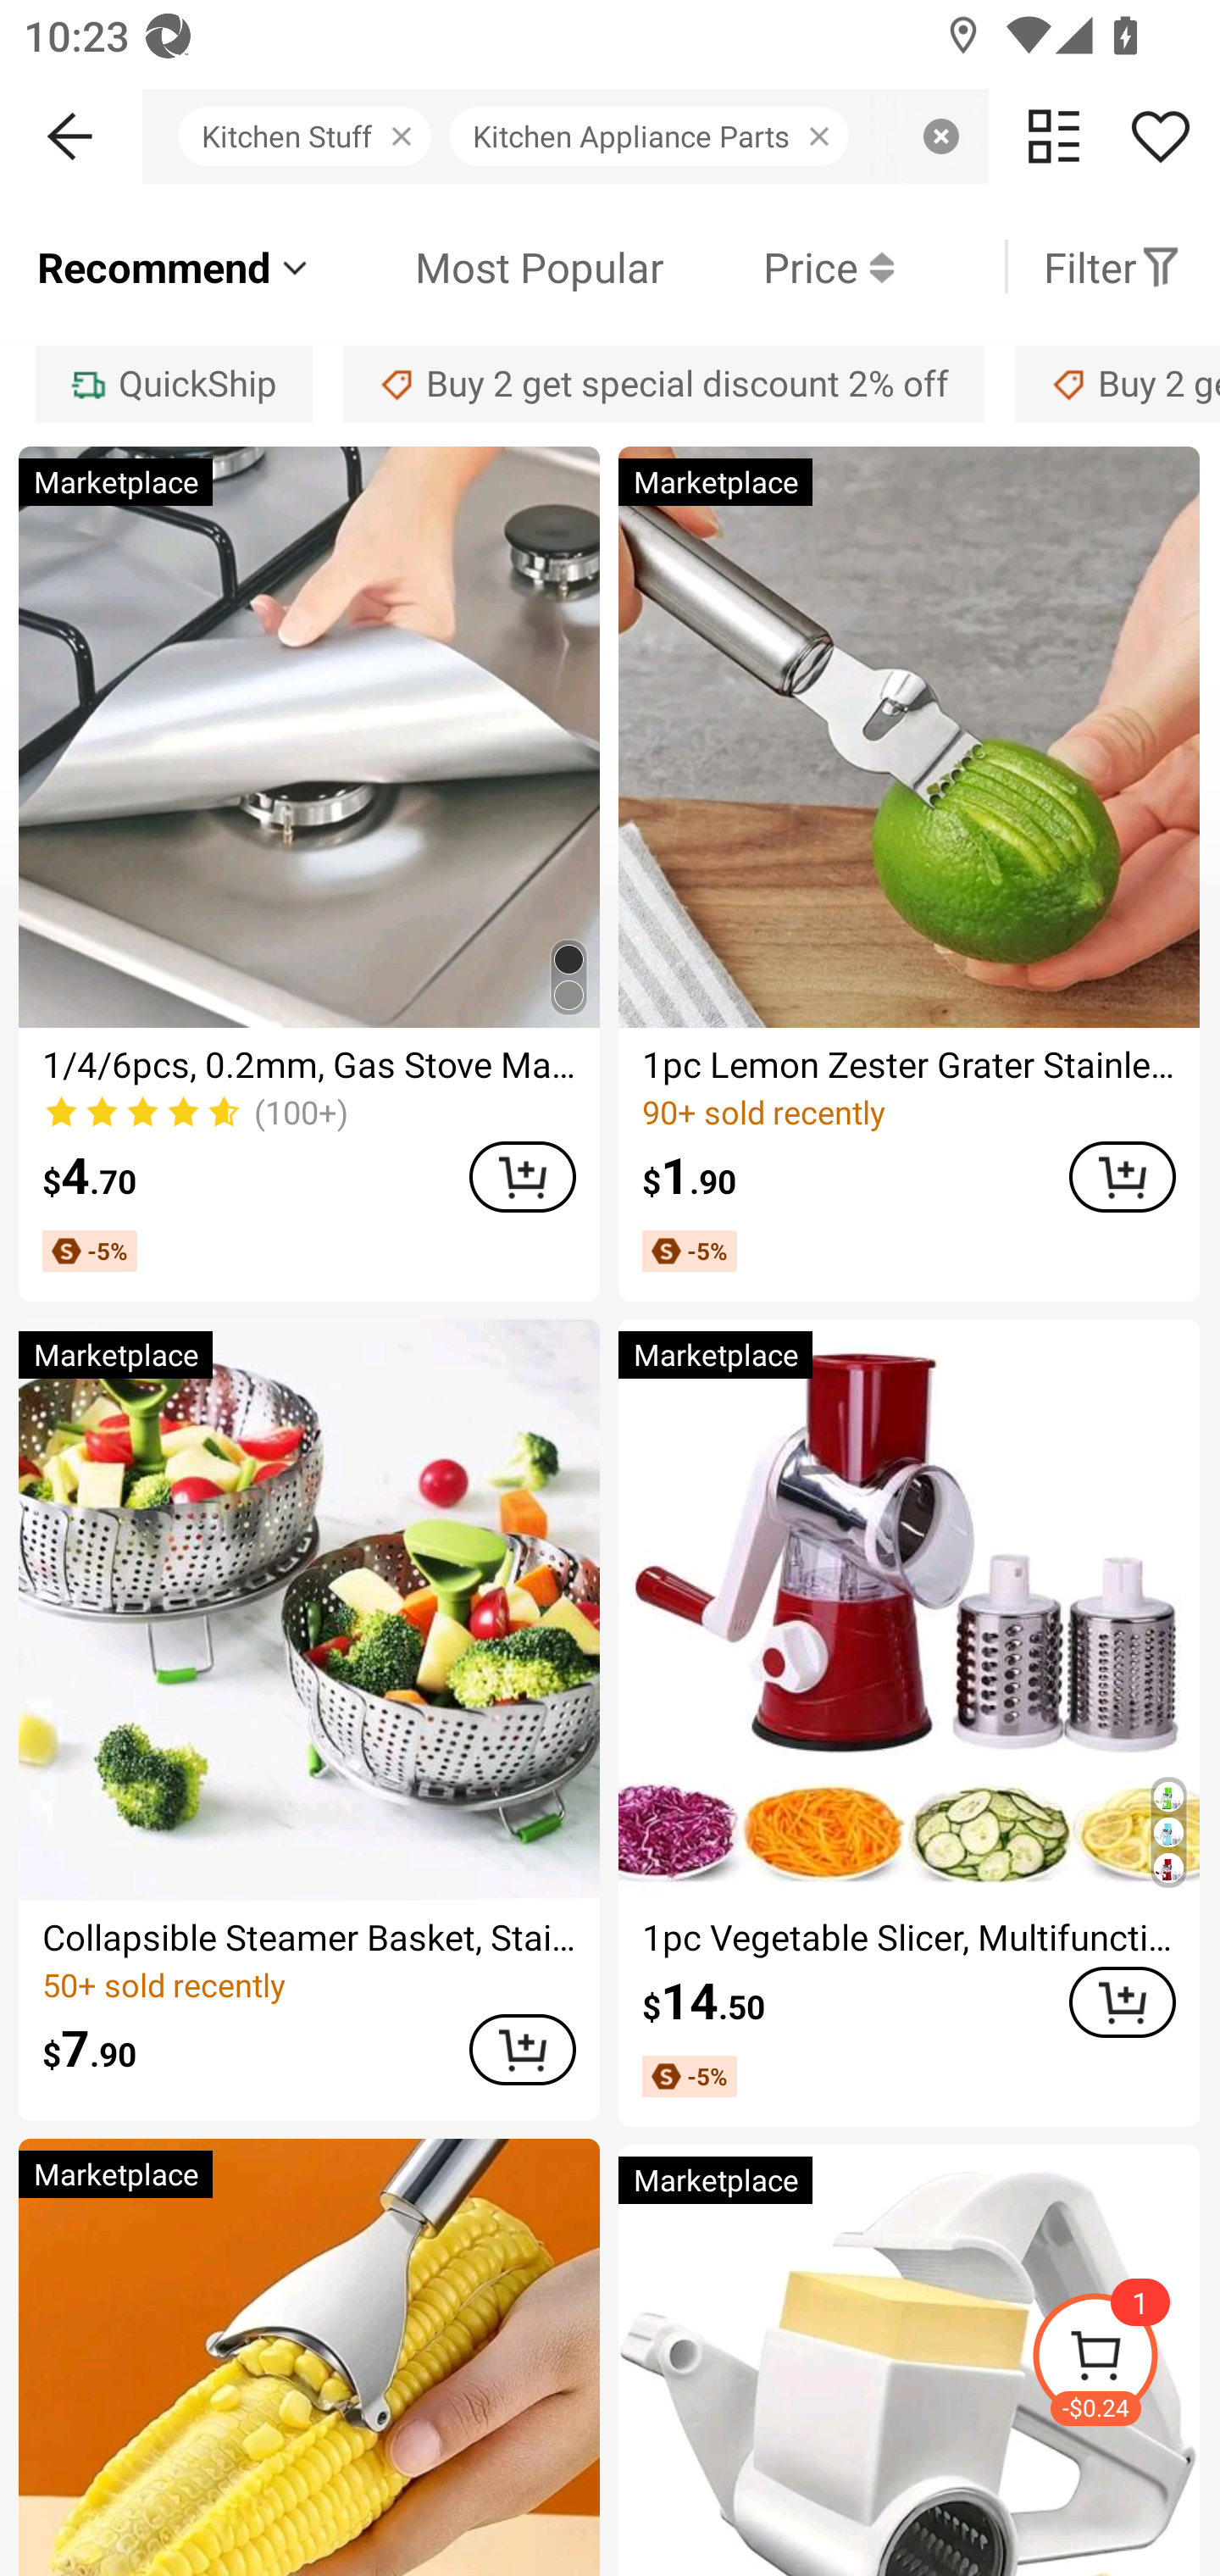  Describe the element at coordinates (522, 2051) in the screenshot. I see `ADD TO CART` at that location.